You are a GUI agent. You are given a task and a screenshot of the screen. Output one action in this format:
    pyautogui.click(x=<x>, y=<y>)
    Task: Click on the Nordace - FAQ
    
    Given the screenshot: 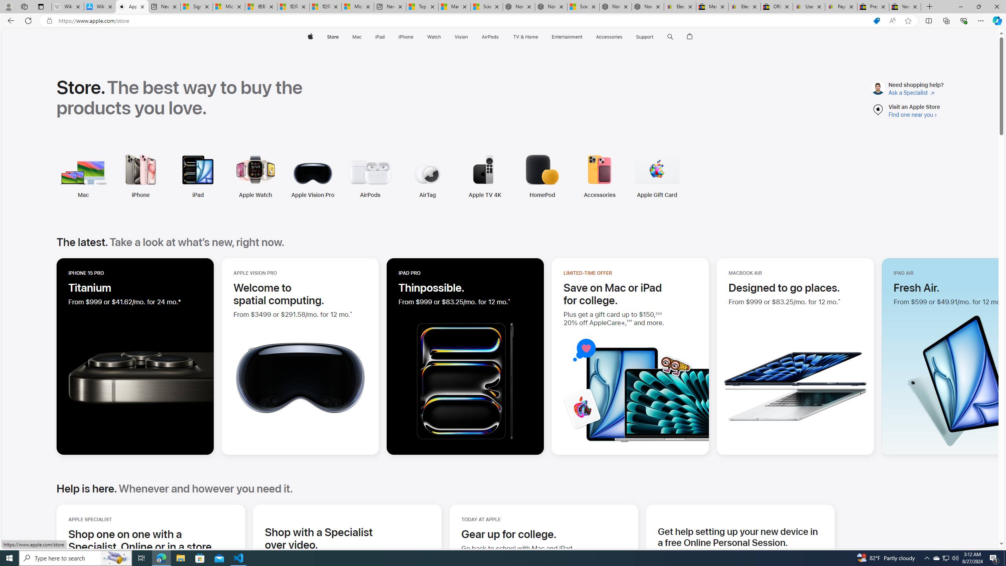 What is the action you would take?
    pyautogui.click(x=648, y=7)
    